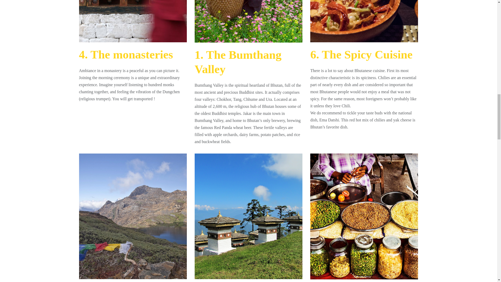  I want to click on Monasteries of Bhutan - Top attraction, so click(133, 21).